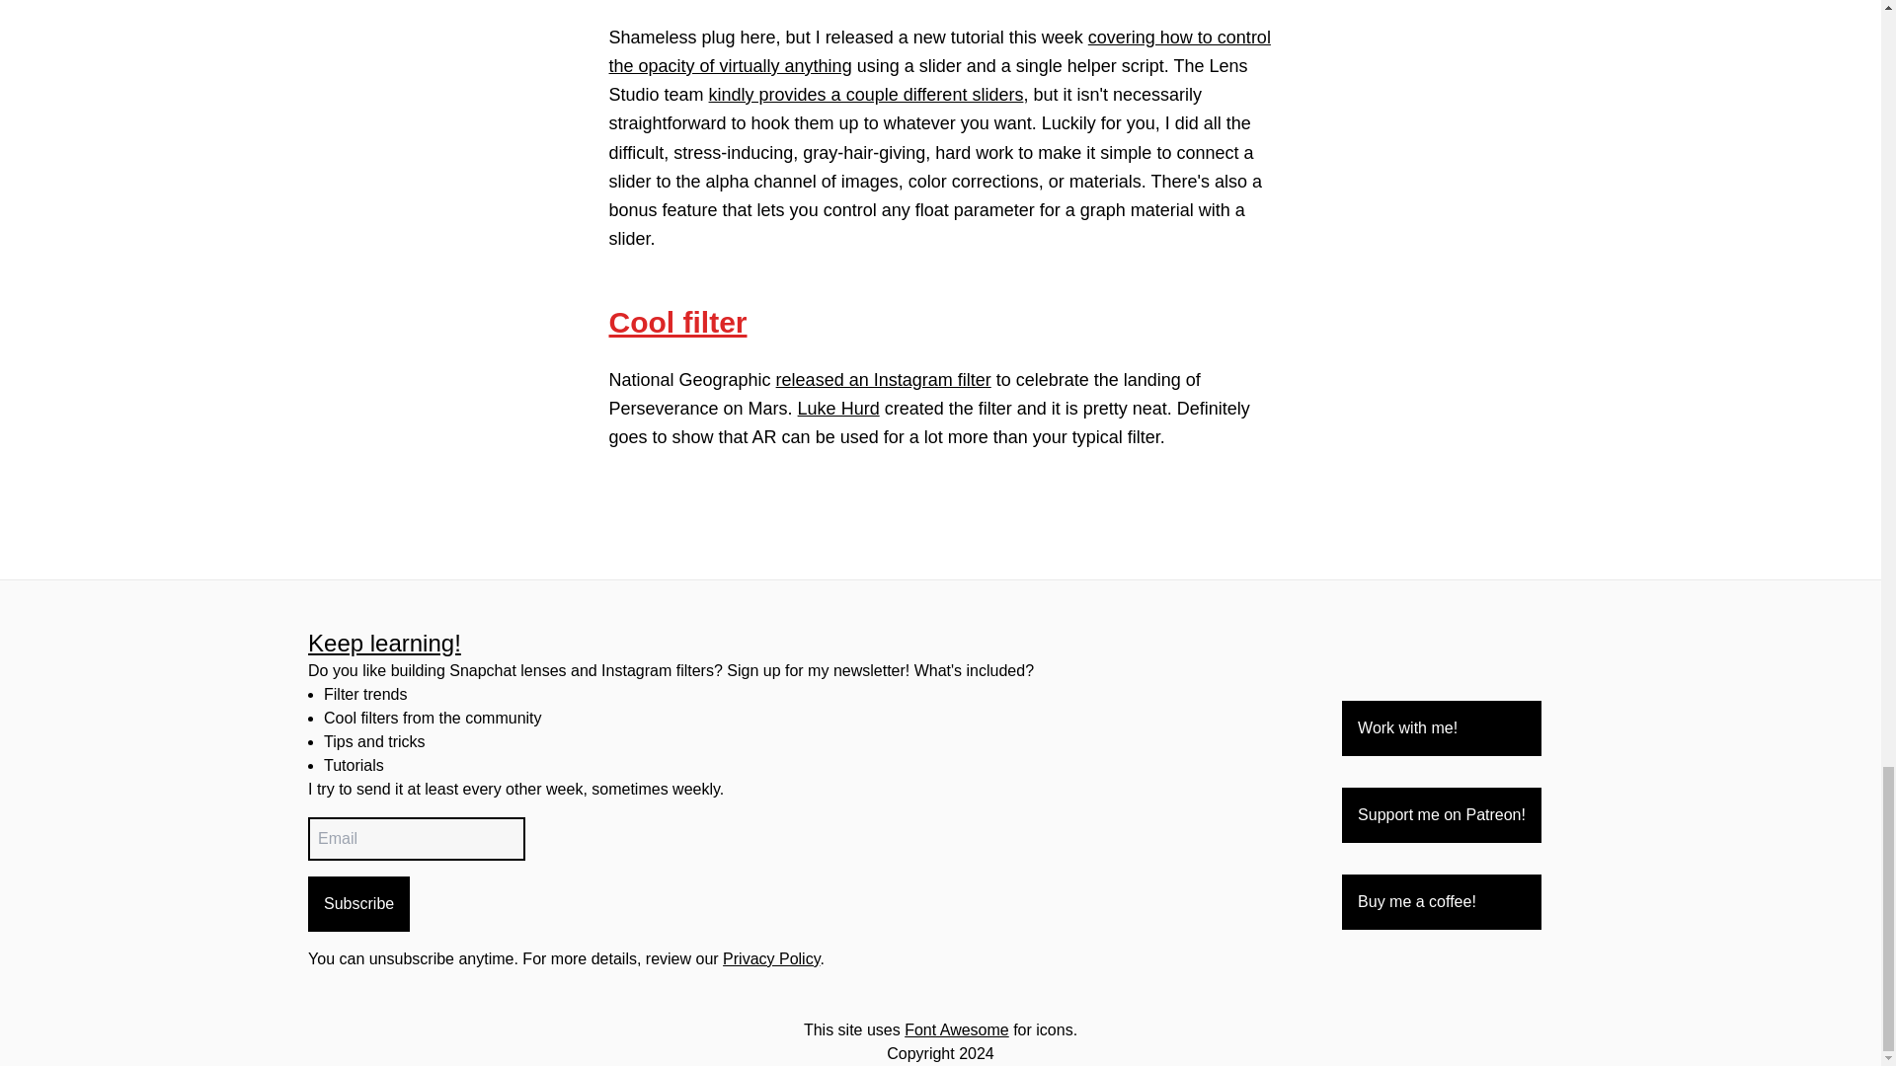  What do you see at coordinates (1442, 815) in the screenshot?
I see `Support me on Patreon!` at bounding box center [1442, 815].